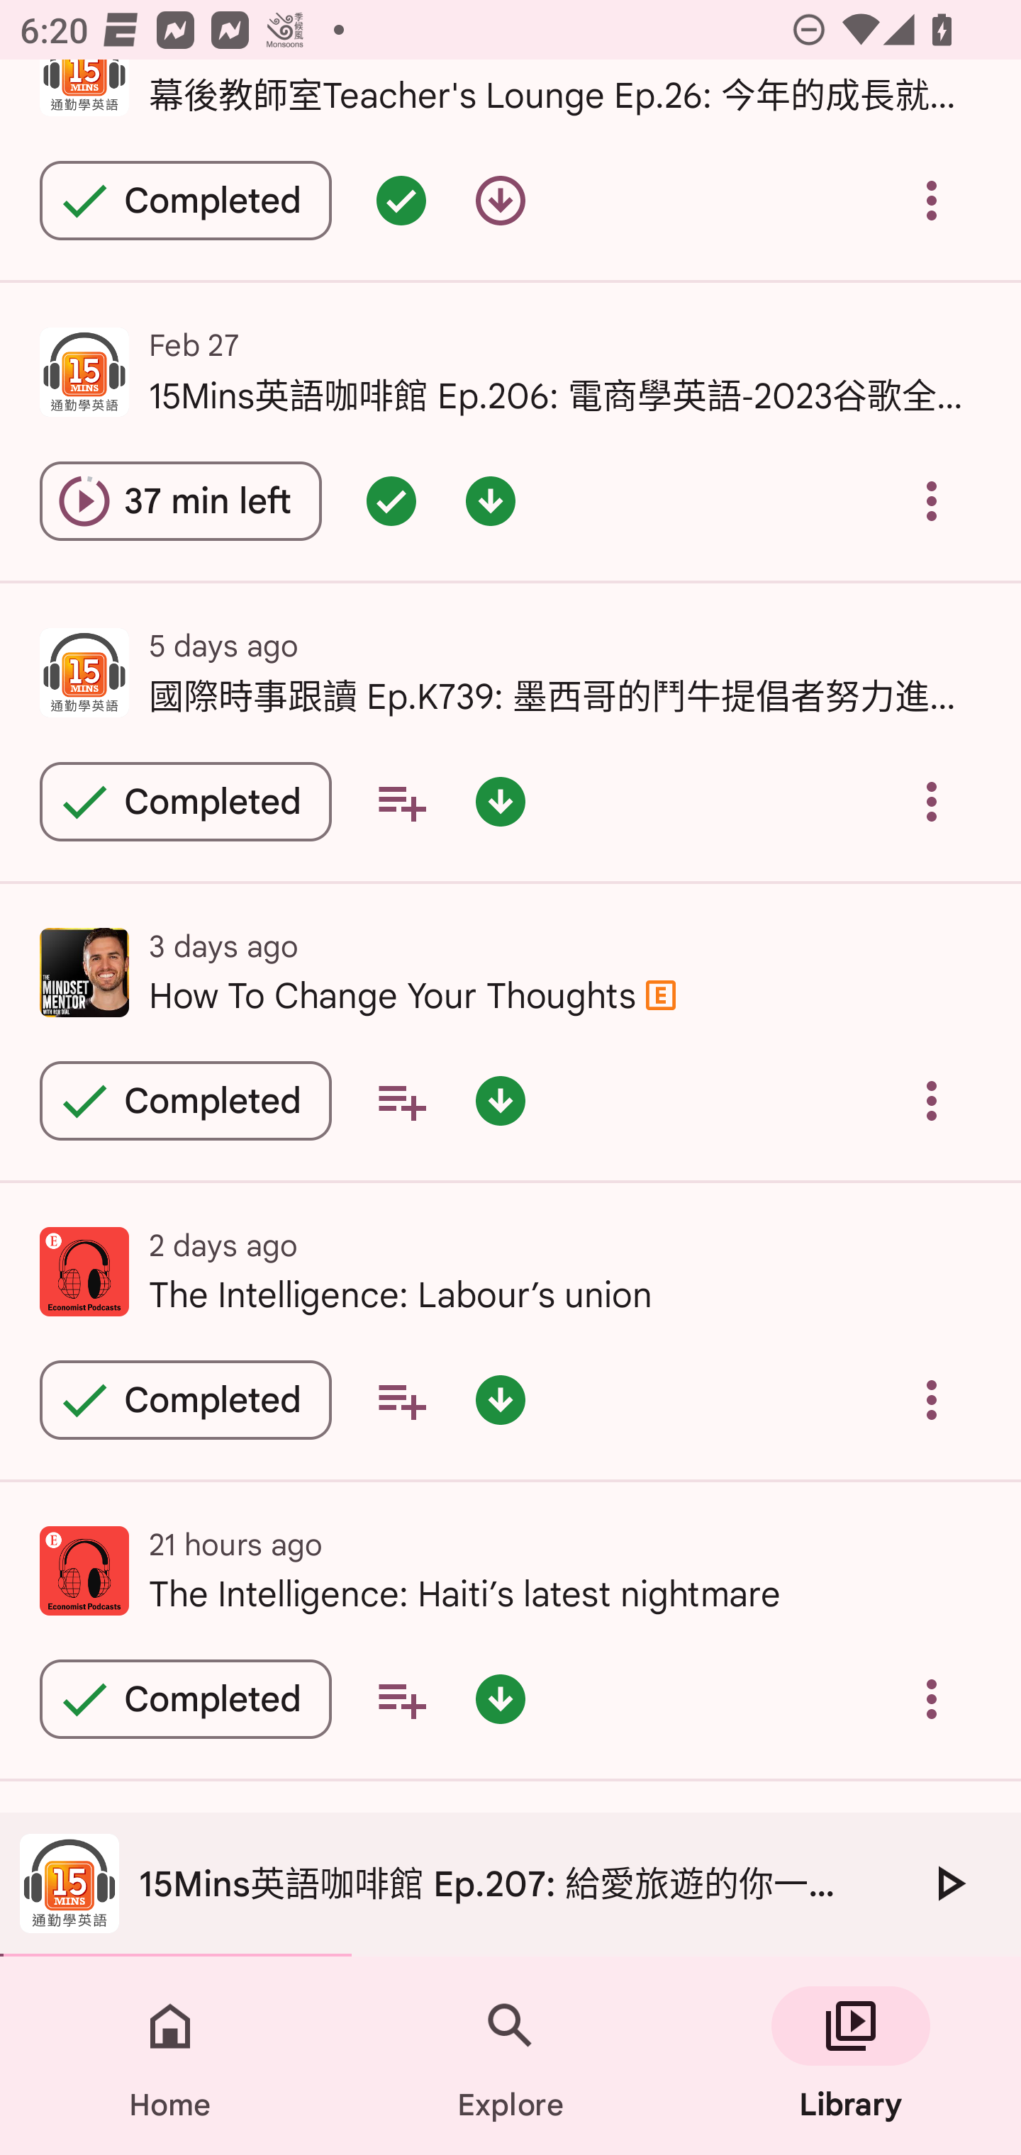 This screenshot has width=1021, height=2155. I want to click on Overflow menu, so click(932, 1698).